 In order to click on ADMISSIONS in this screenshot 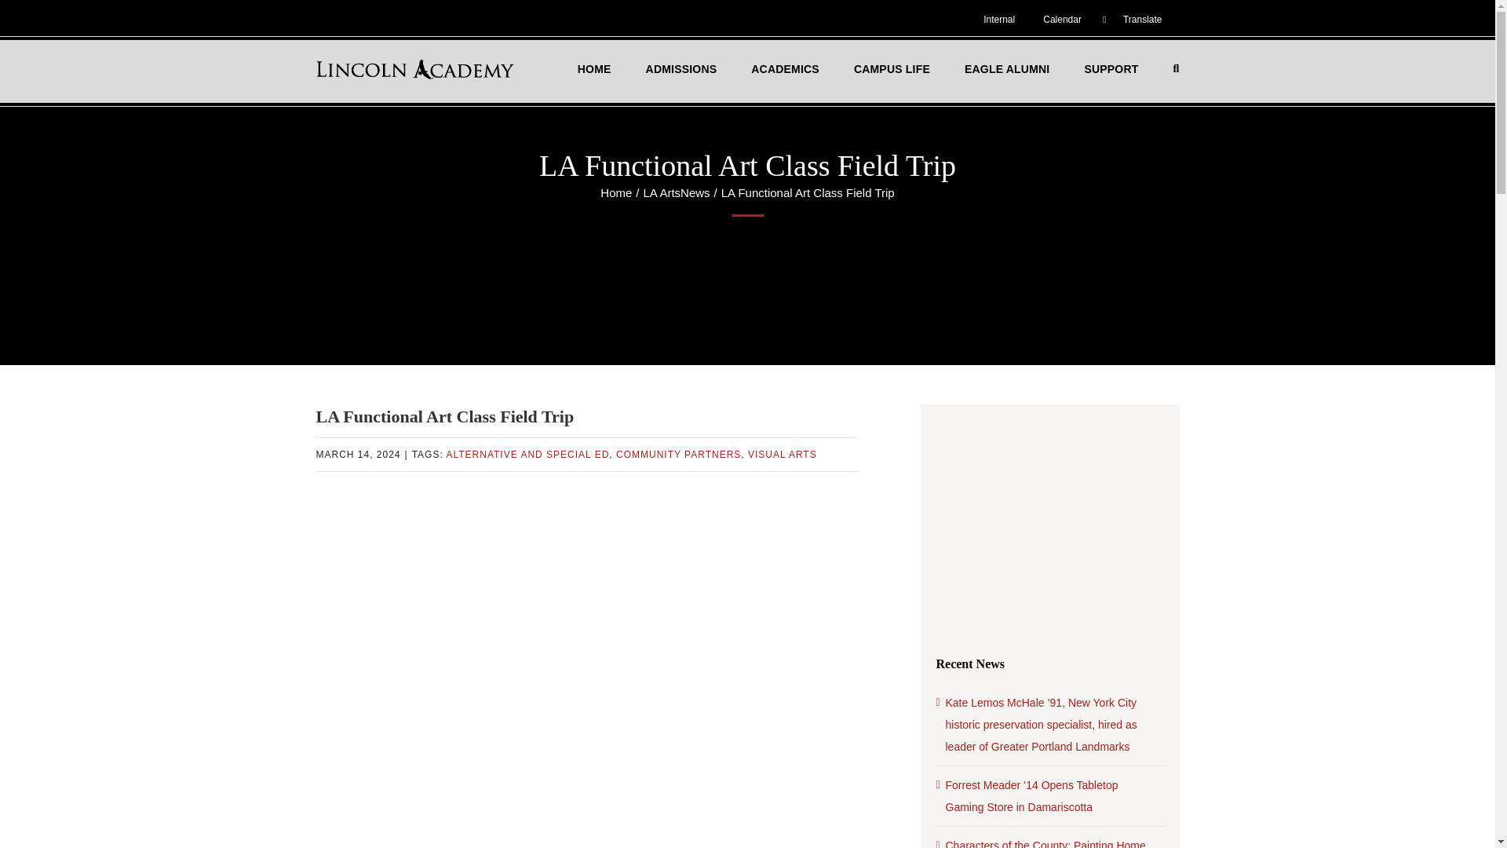, I will do `click(685, 69)`.